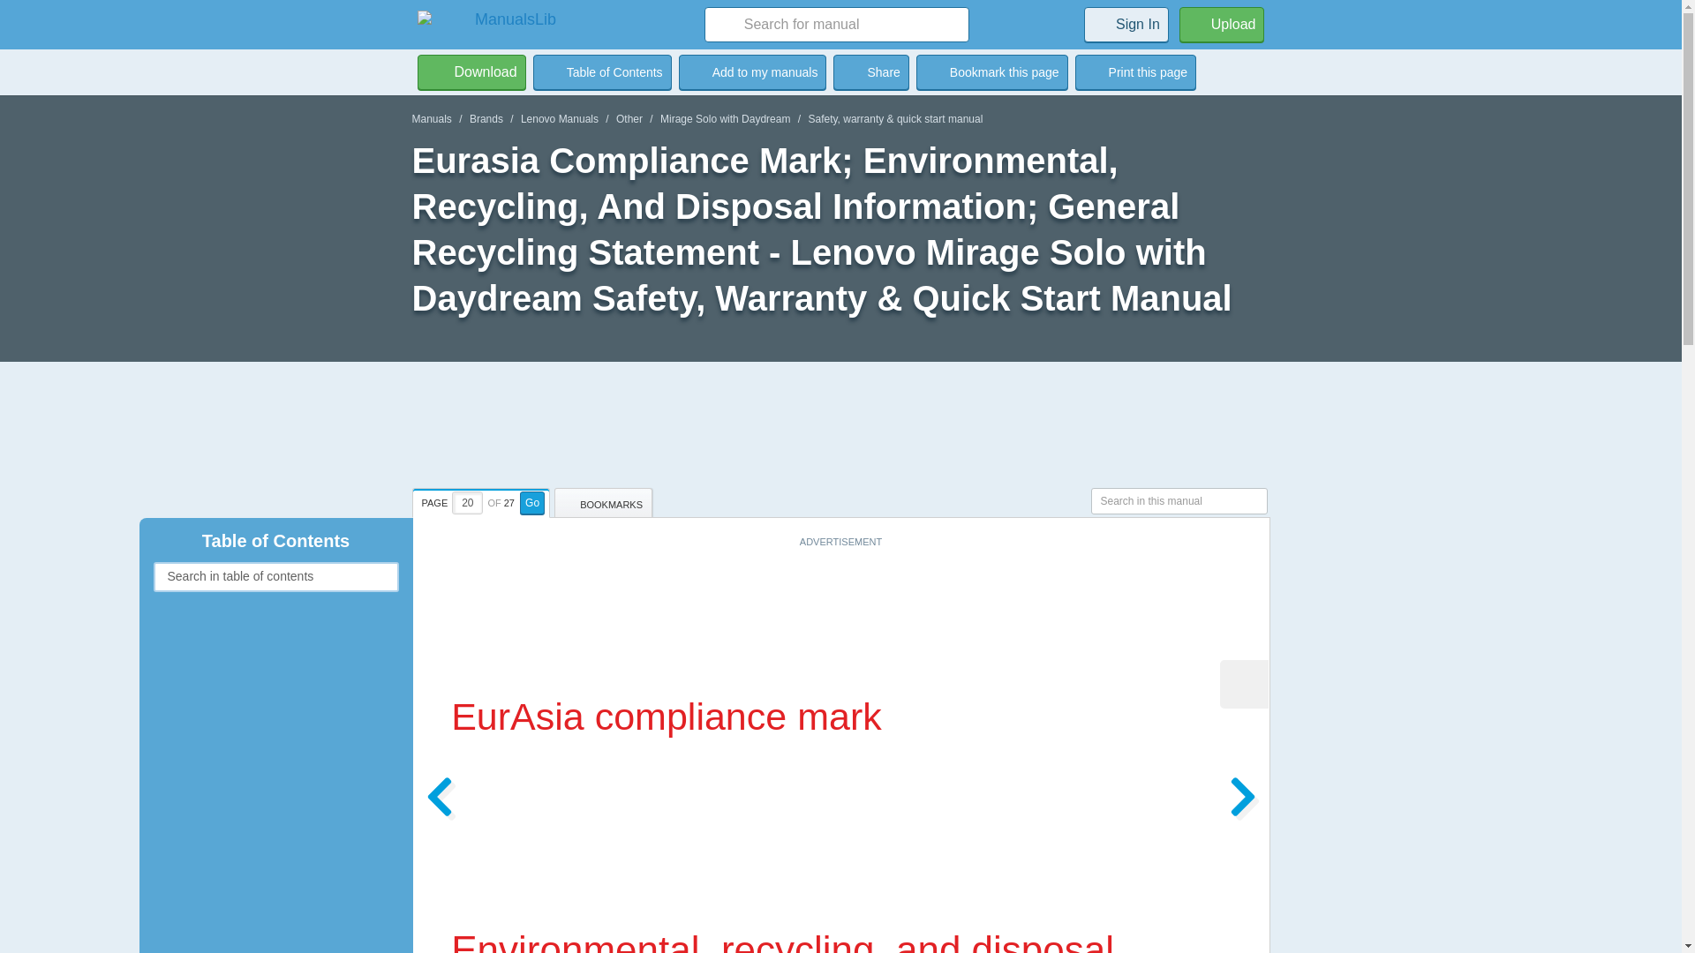  Describe the element at coordinates (870, 71) in the screenshot. I see `Share` at that location.